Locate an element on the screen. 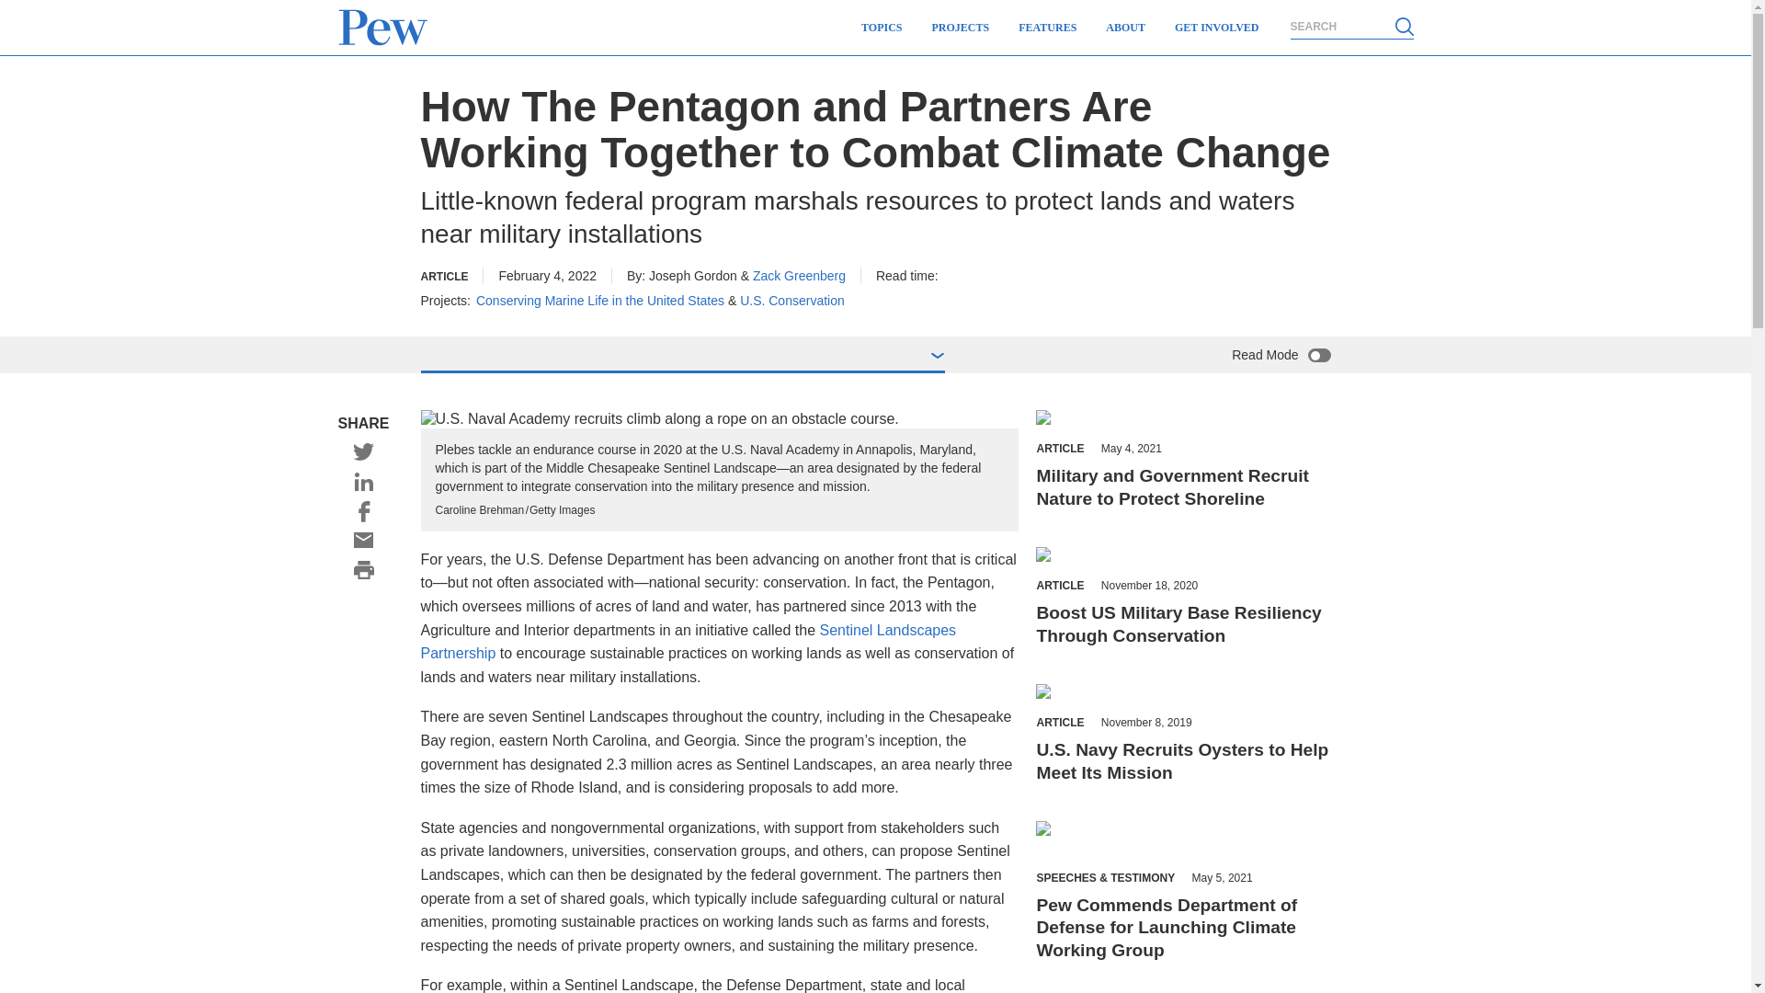  PROJECTS is located at coordinates (961, 28).